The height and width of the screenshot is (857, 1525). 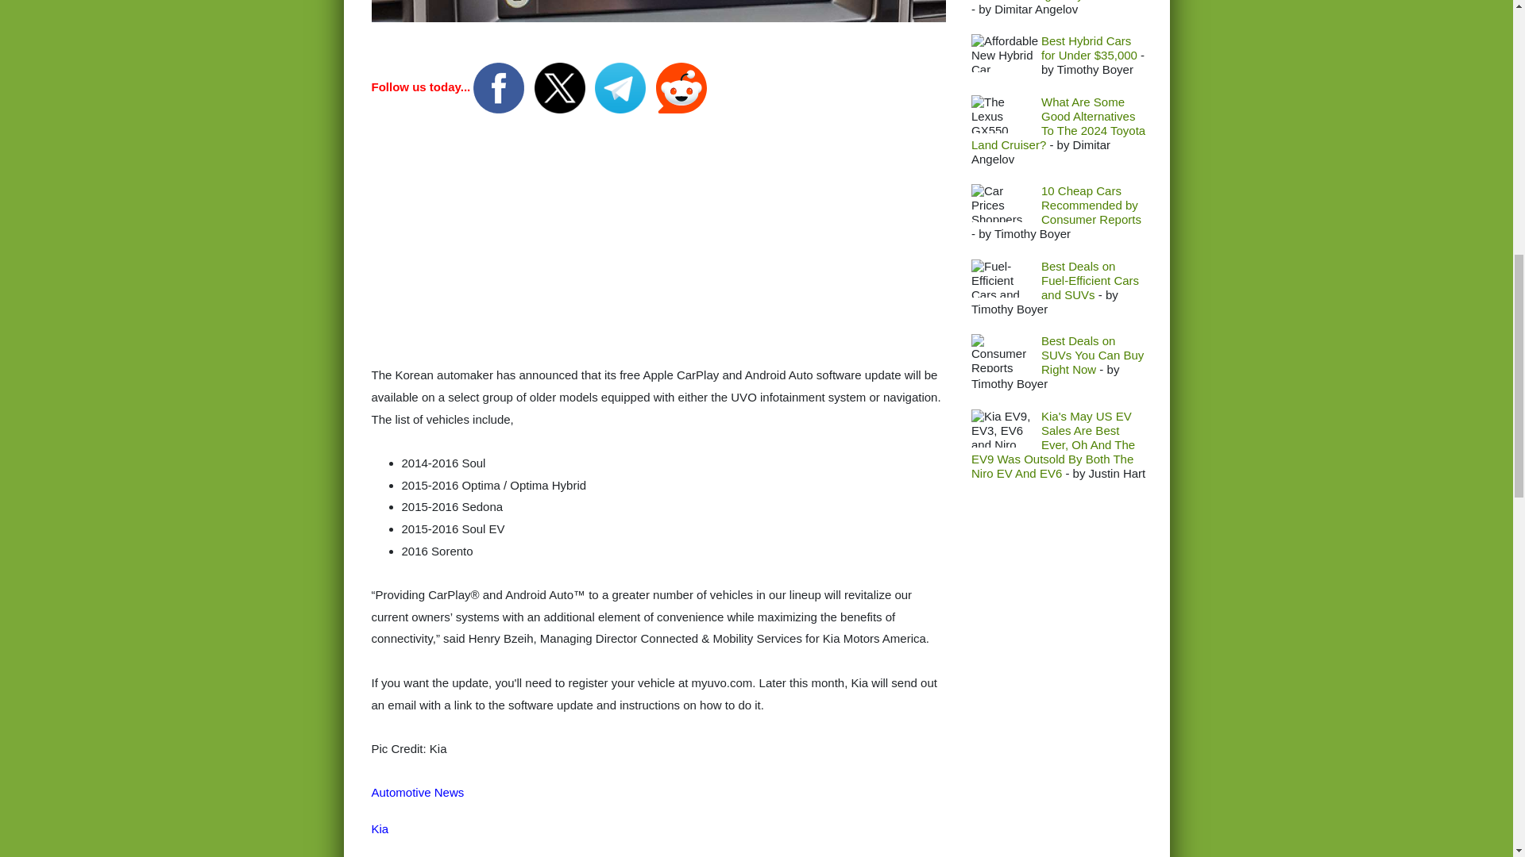 What do you see at coordinates (681, 86) in the screenshot?
I see `Join us on Reddit!` at bounding box center [681, 86].